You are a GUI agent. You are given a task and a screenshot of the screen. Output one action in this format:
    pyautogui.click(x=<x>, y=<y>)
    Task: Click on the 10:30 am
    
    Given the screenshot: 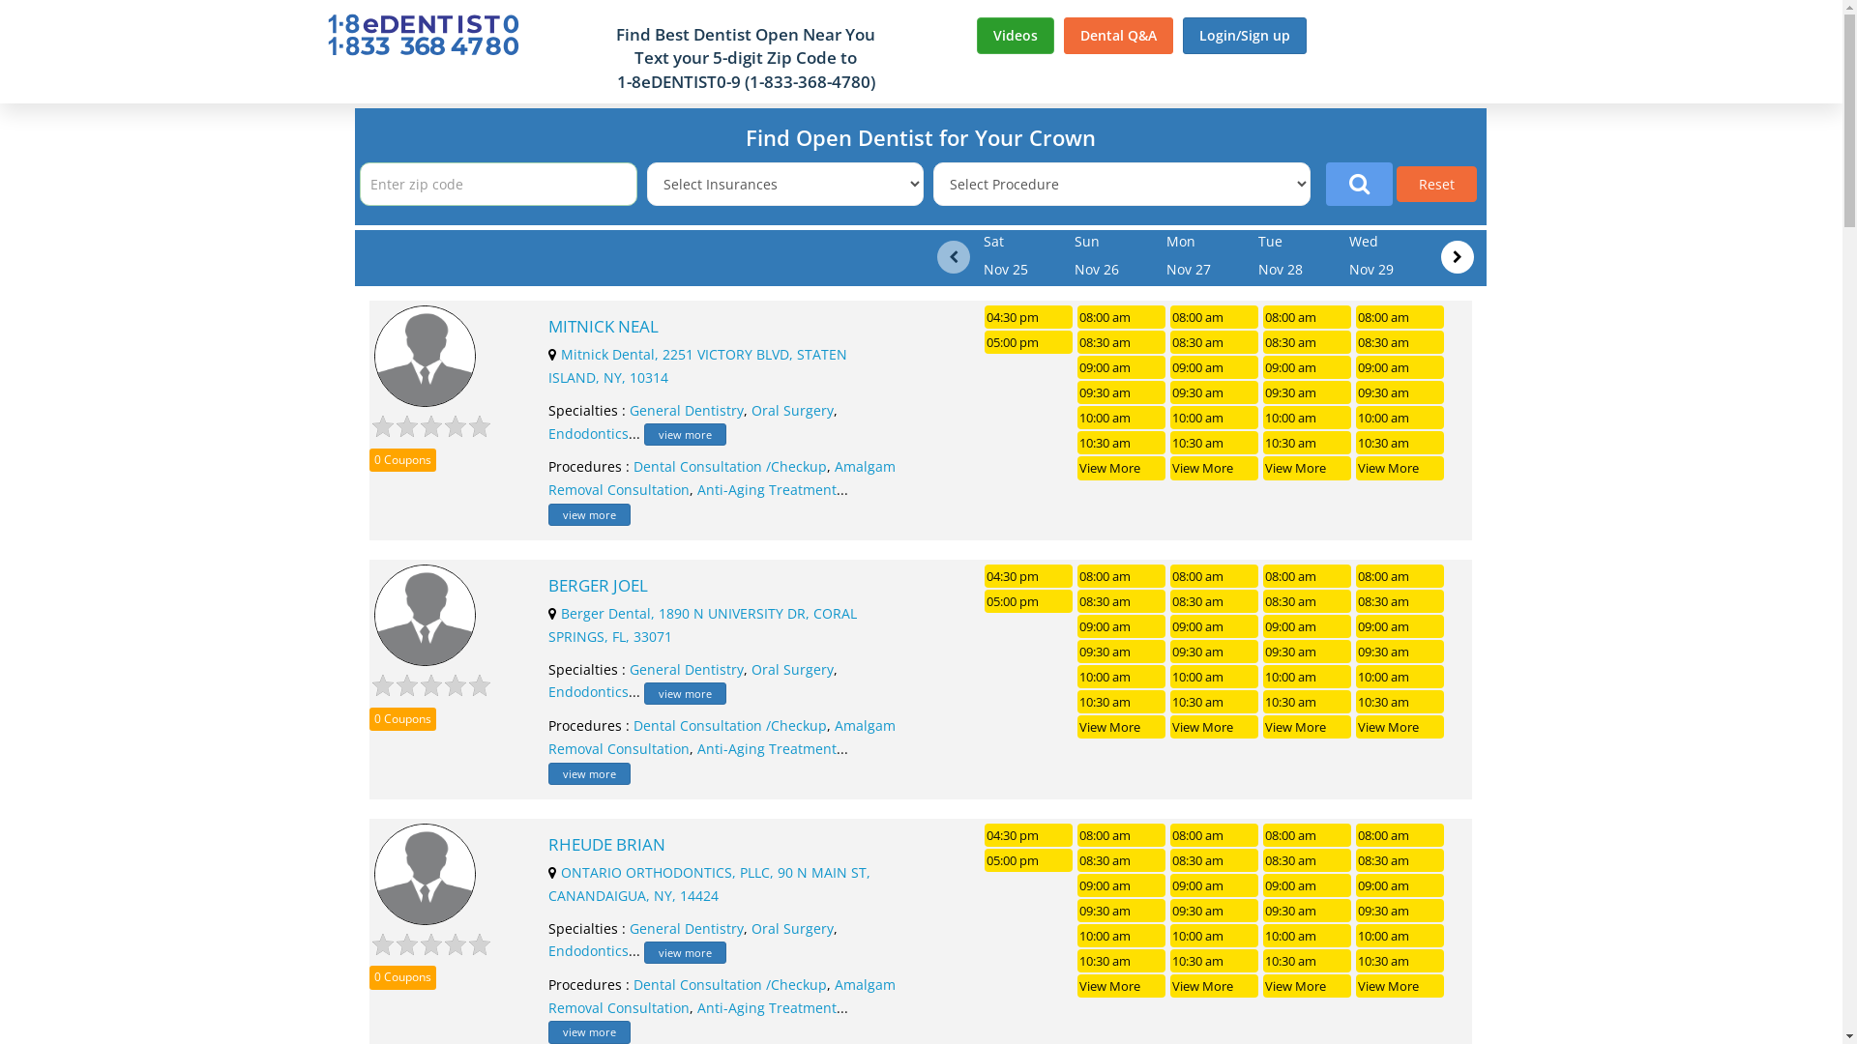 What is the action you would take?
    pyautogui.click(x=1122, y=702)
    